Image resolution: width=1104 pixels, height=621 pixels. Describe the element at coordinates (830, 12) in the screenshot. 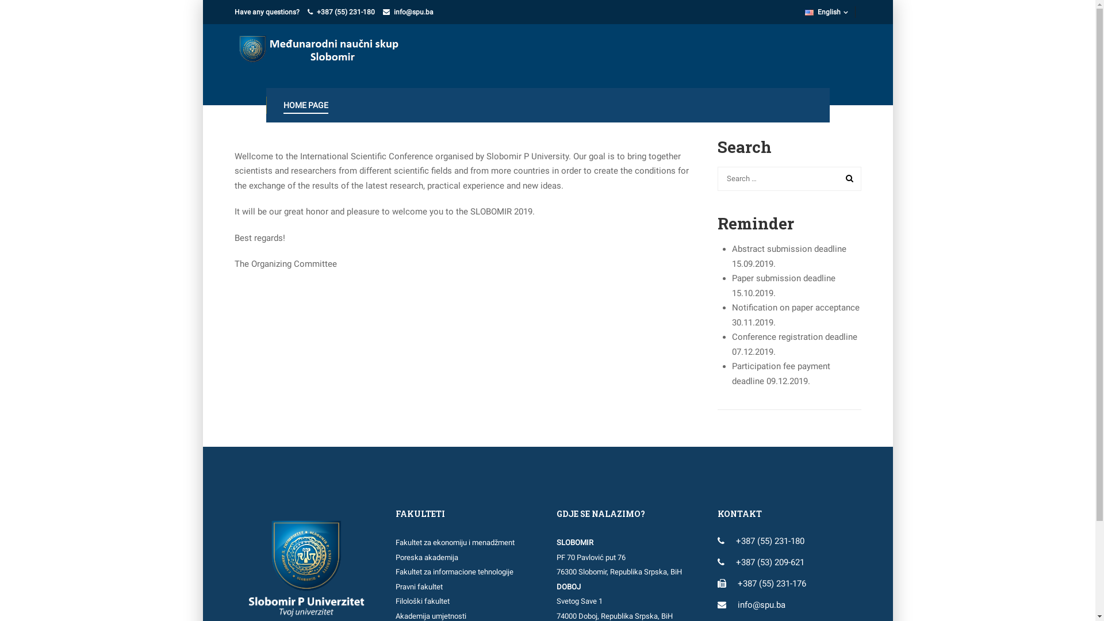

I see `English` at that location.